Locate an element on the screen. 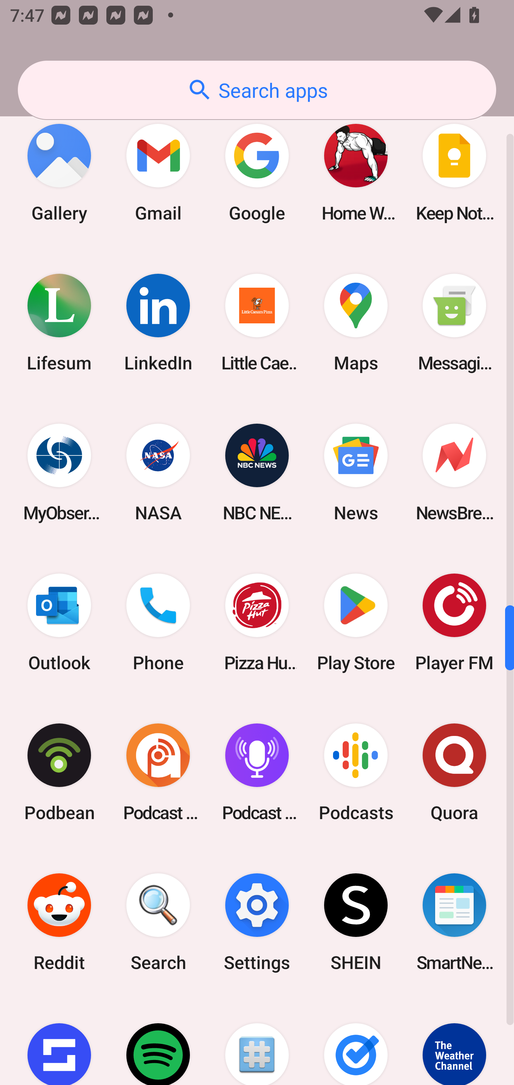 The image size is (514, 1085). SHEIN is located at coordinates (356, 922).